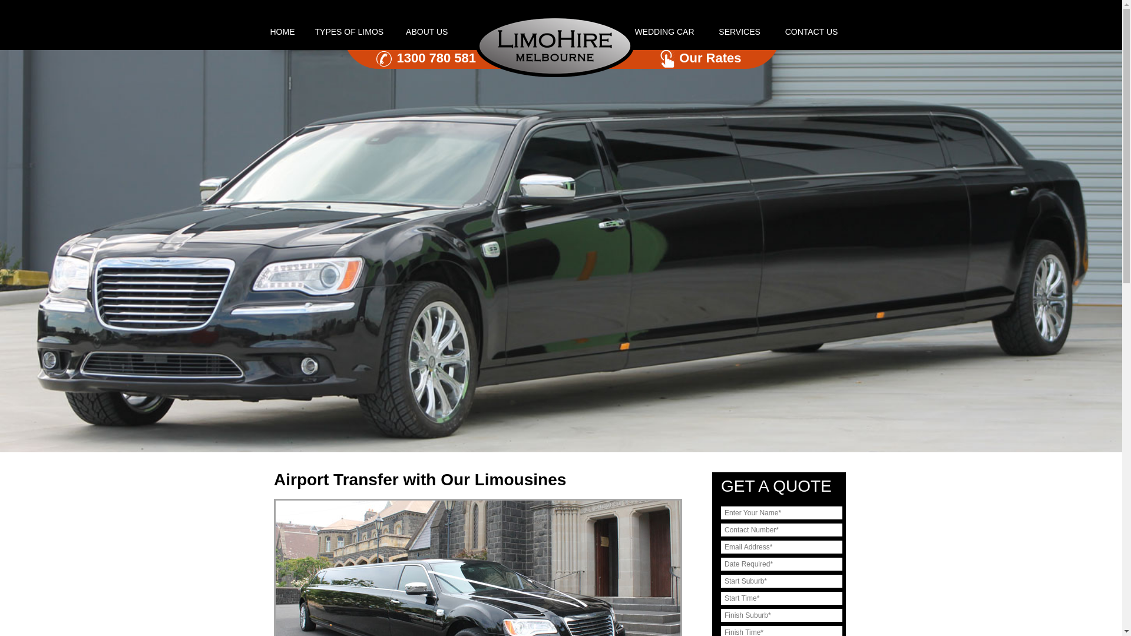 The height and width of the screenshot is (636, 1131). Describe the element at coordinates (740, 32) in the screenshot. I see `  SERVICES  ` at that location.